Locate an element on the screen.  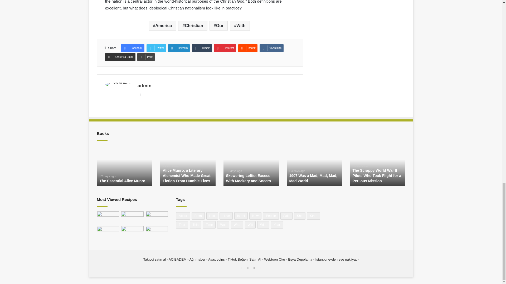
Tumblr is located at coordinates (202, 48).